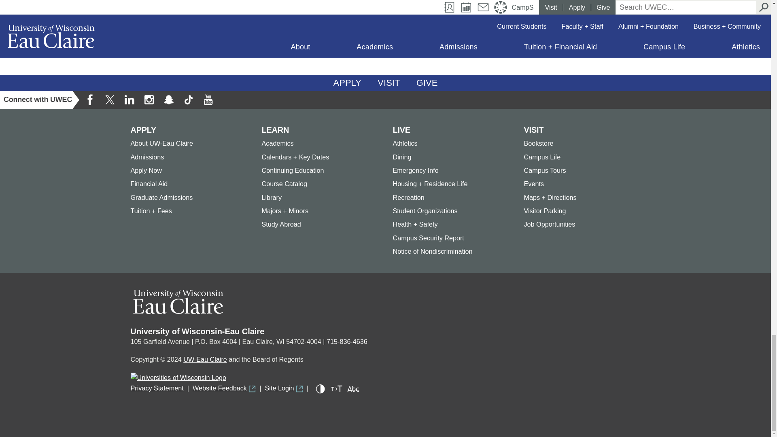 The image size is (777, 437). I want to click on Follow us on Twitter, so click(110, 100).